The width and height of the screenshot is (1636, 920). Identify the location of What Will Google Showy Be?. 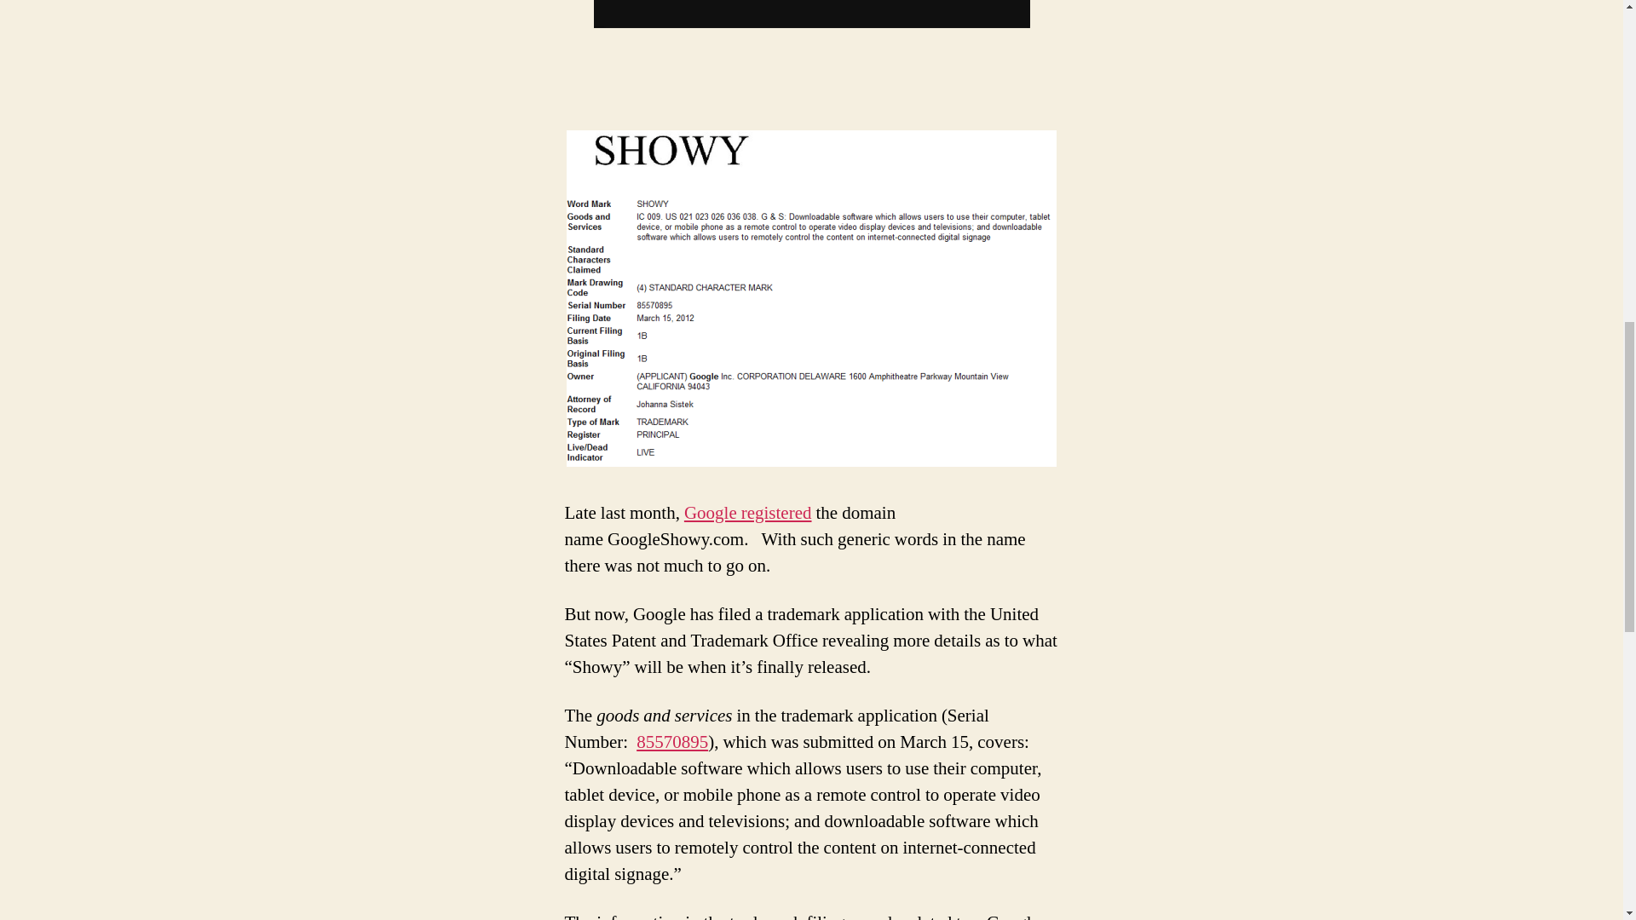
(747, 513).